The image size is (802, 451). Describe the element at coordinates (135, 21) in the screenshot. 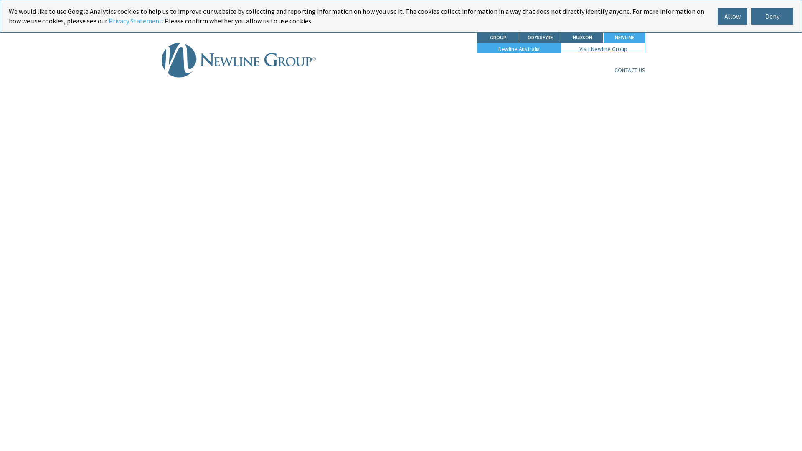

I see `Privacy Statement` at that location.